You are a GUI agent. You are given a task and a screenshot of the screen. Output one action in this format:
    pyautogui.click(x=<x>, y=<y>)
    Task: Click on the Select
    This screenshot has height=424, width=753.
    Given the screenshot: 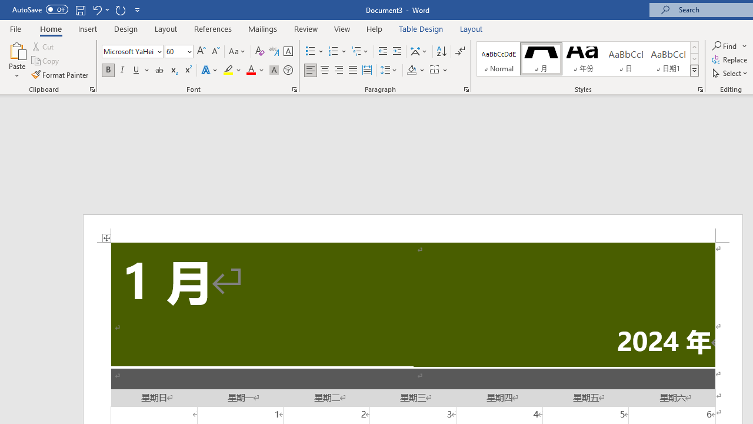 What is the action you would take?
    pyautogui.click(x=731, y=73)
    